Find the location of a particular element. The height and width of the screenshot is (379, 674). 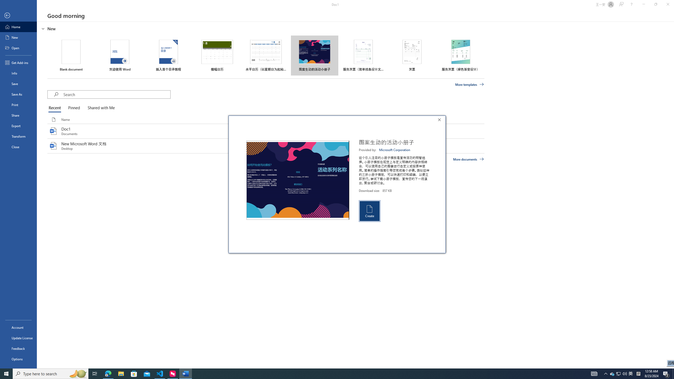

Account is located at coordinates (18, 327).